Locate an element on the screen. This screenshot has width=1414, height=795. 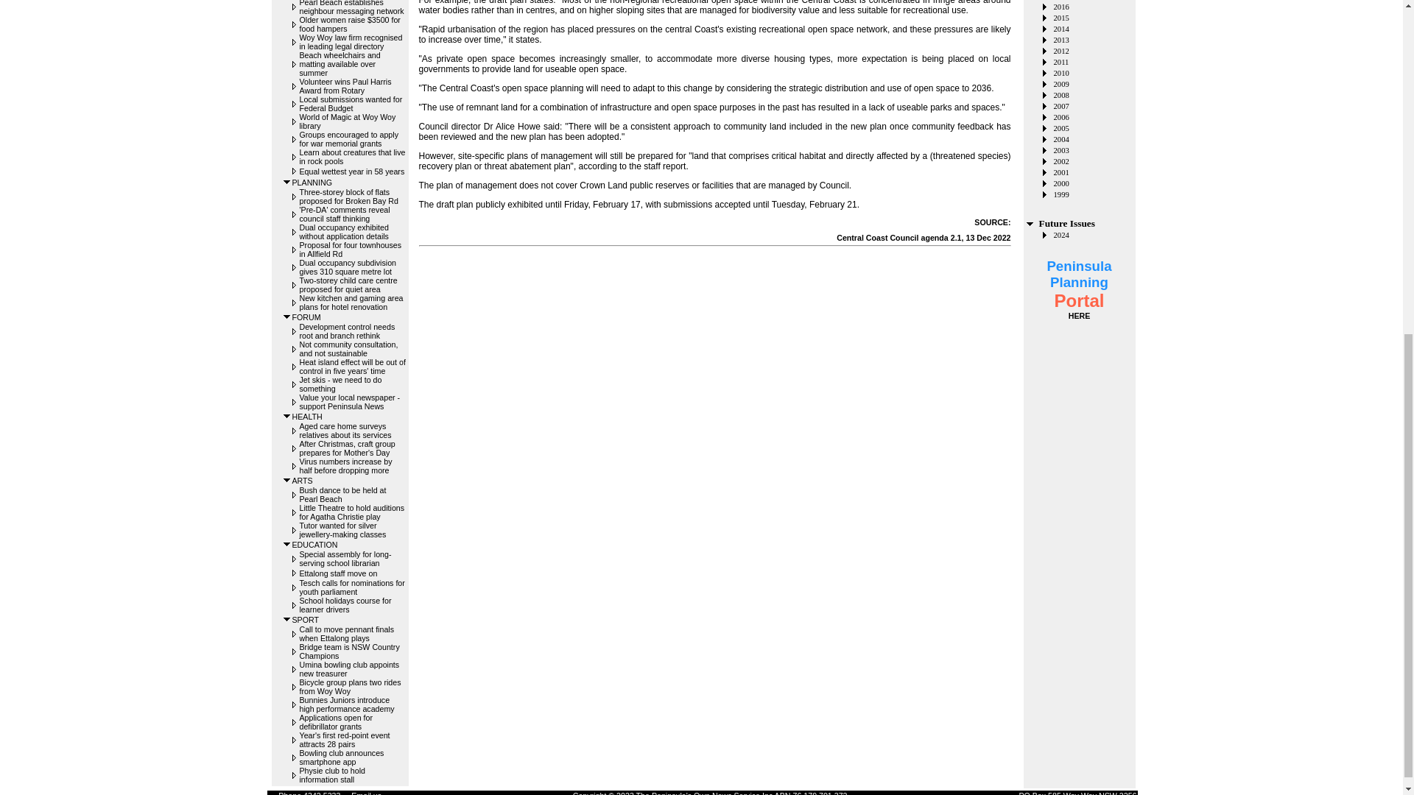
Local submissions wanted for Federal Budget is located at coordinates (350, 103).